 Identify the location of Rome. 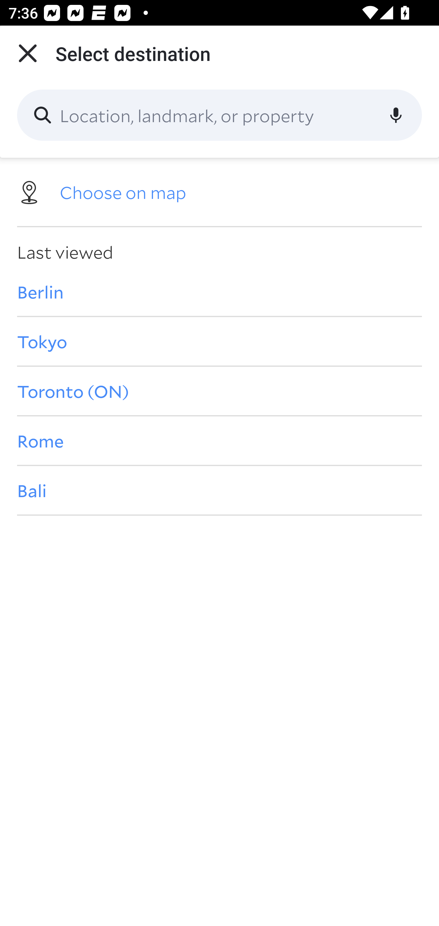
(220, 441).